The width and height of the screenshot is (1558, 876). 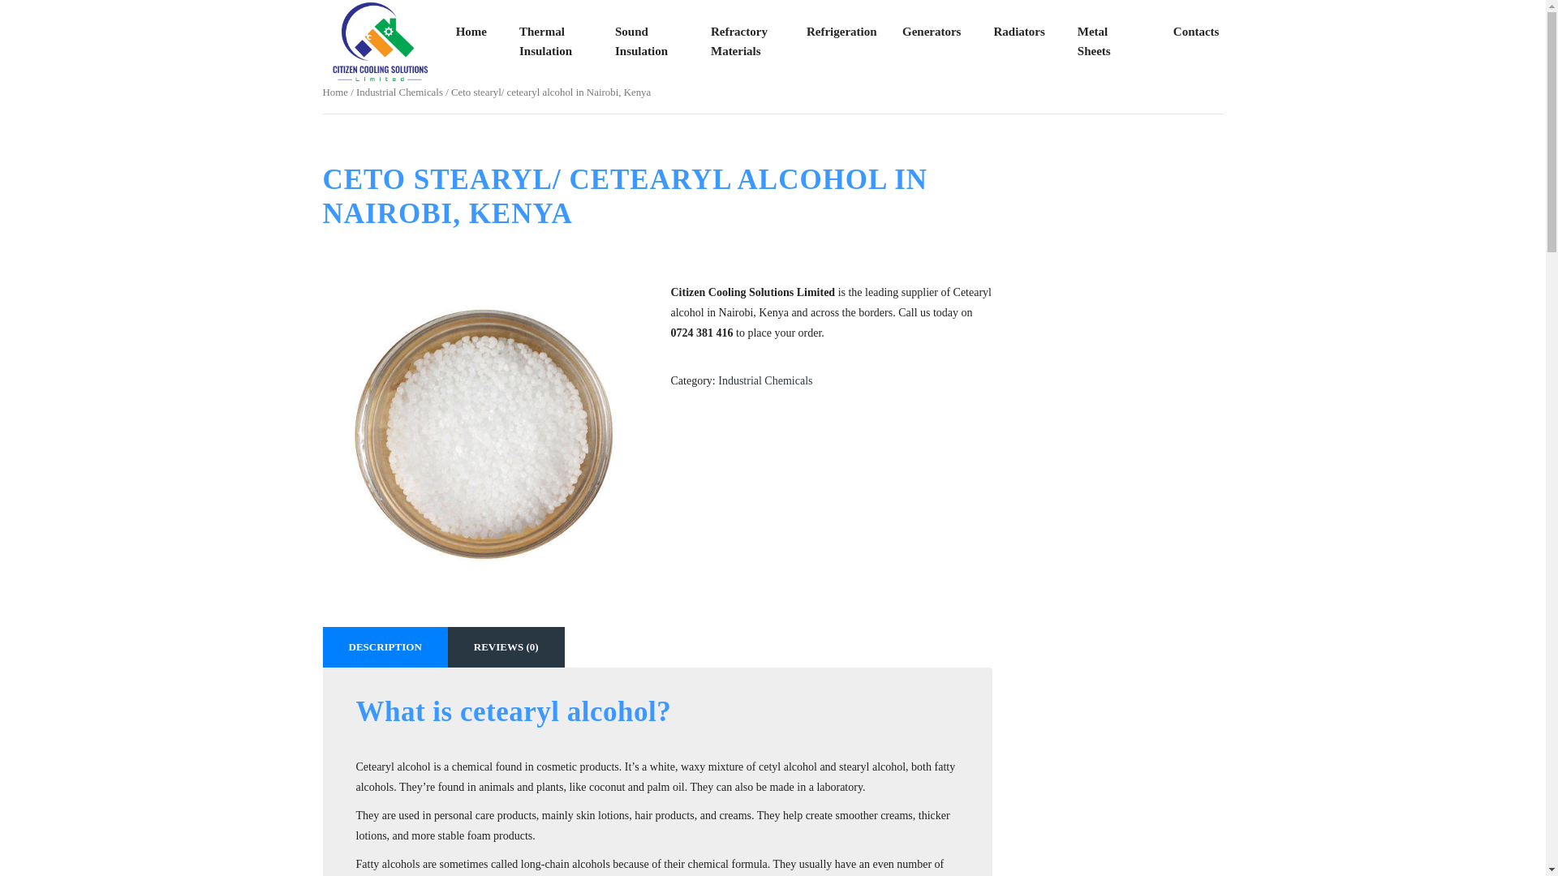 I want to click on Refrigeration, so click(x=837, y=32).